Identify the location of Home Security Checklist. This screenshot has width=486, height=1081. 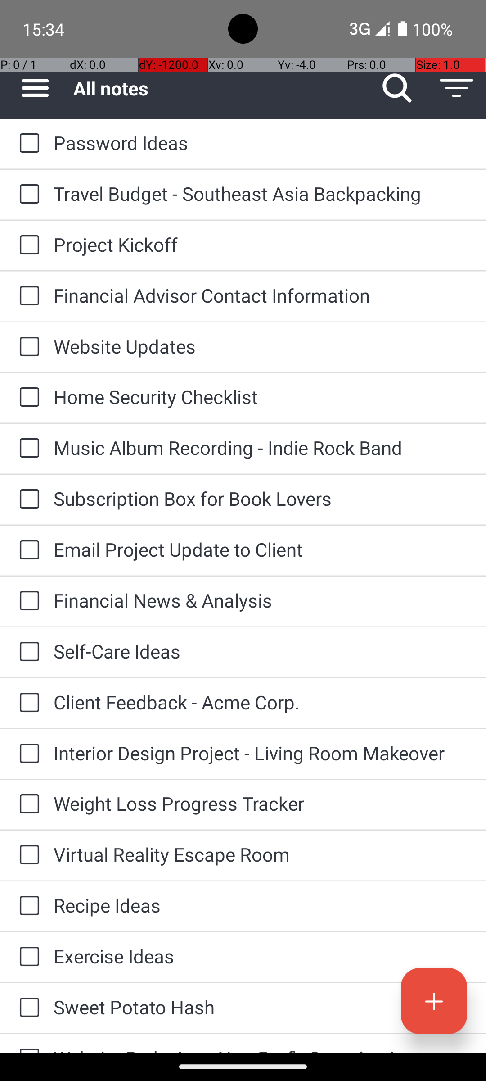
(261, 396).